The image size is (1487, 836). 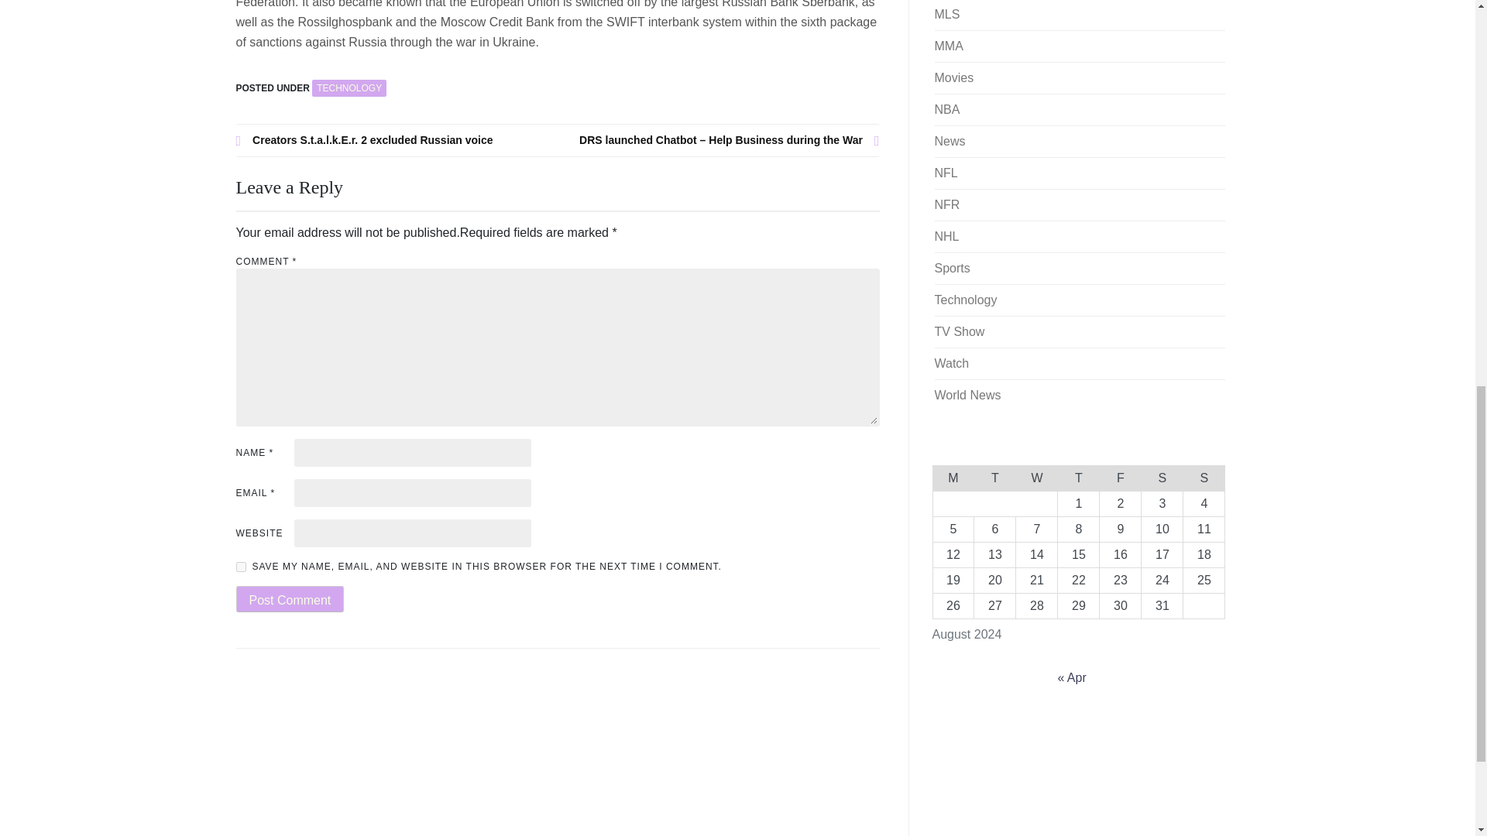 I want to click on Sunday, so click(x=1204, y=477).